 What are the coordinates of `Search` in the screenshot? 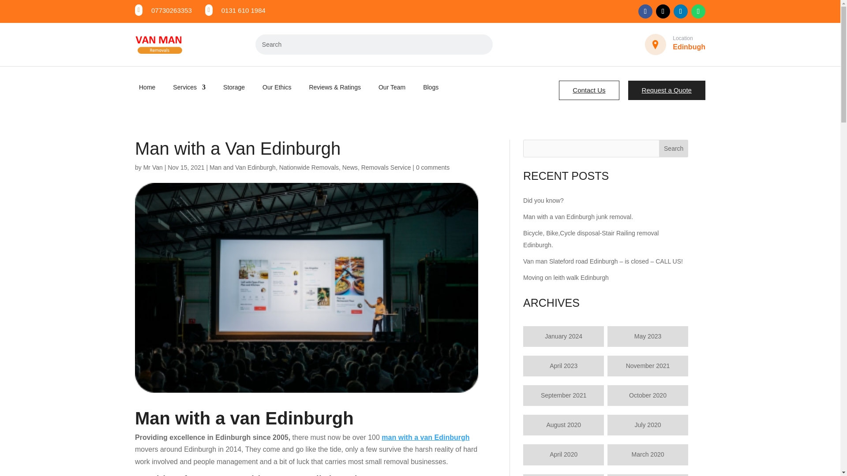 It's located at (272, 44).